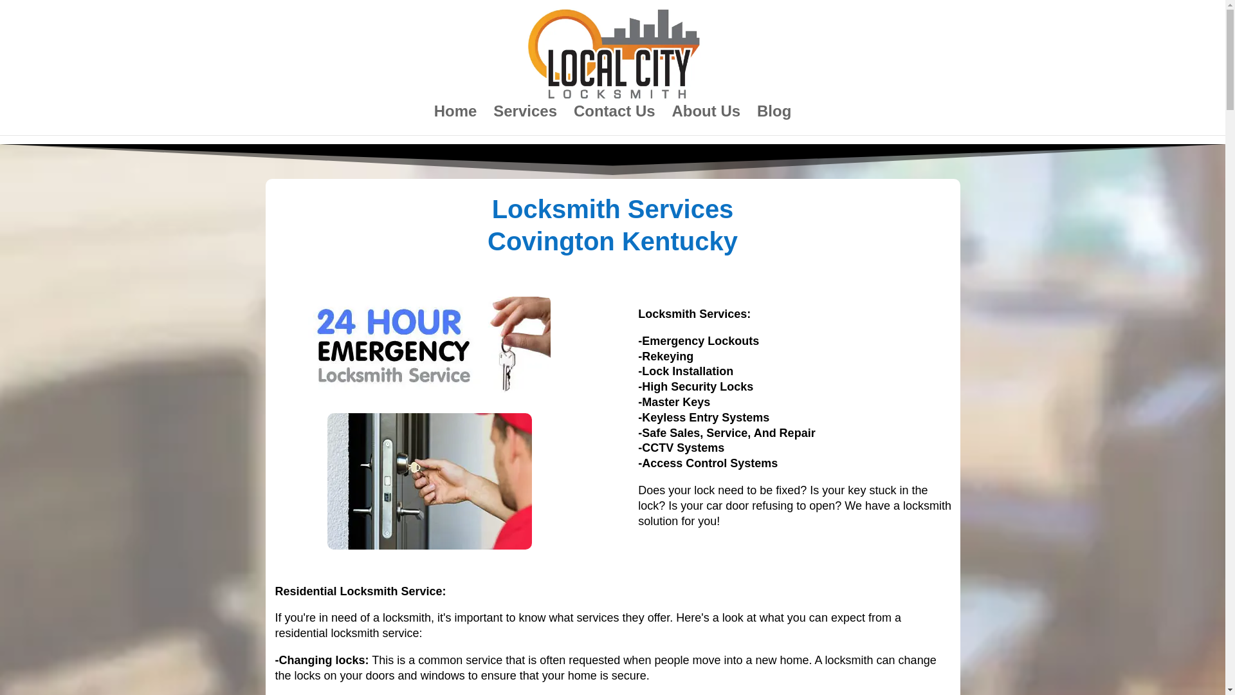  I want to click on emergency-locksmith, so click(429, 345).